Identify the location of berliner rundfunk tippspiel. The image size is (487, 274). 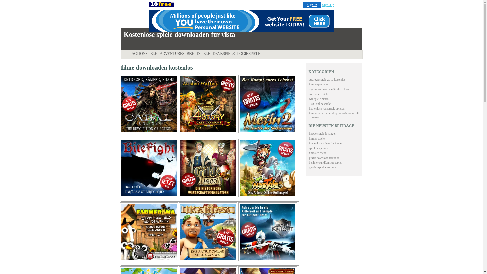
(325, 163).